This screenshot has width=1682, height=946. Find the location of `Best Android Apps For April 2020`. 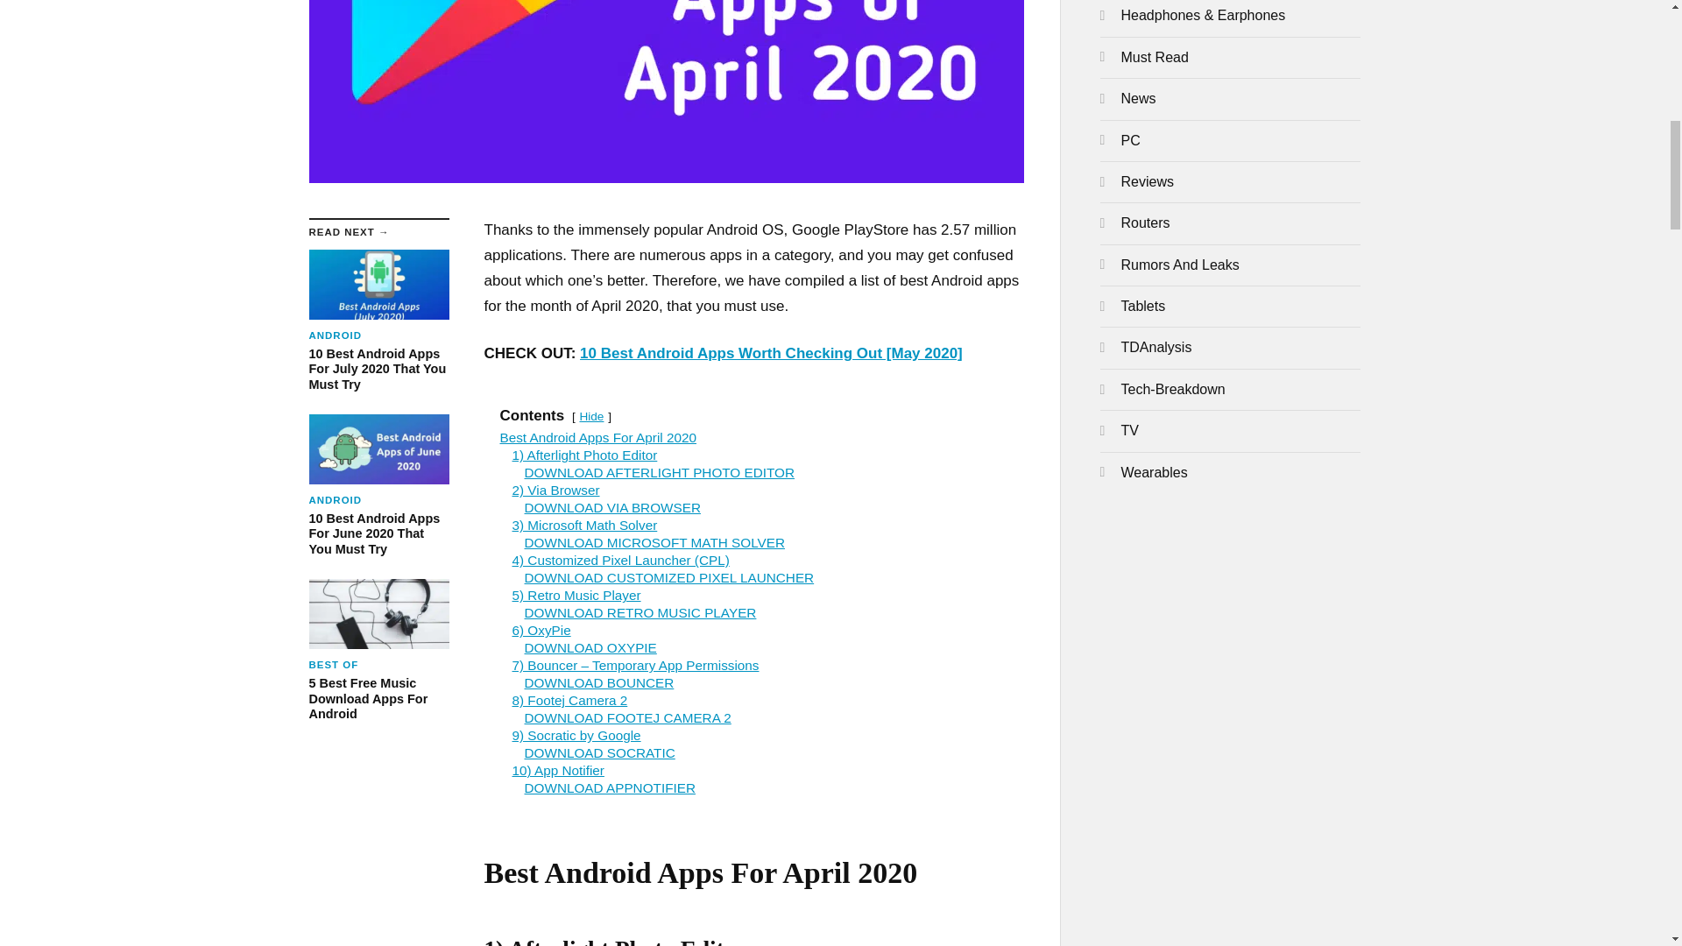

Best Android Apps For April 2020 is located at coordinates (378, 650).